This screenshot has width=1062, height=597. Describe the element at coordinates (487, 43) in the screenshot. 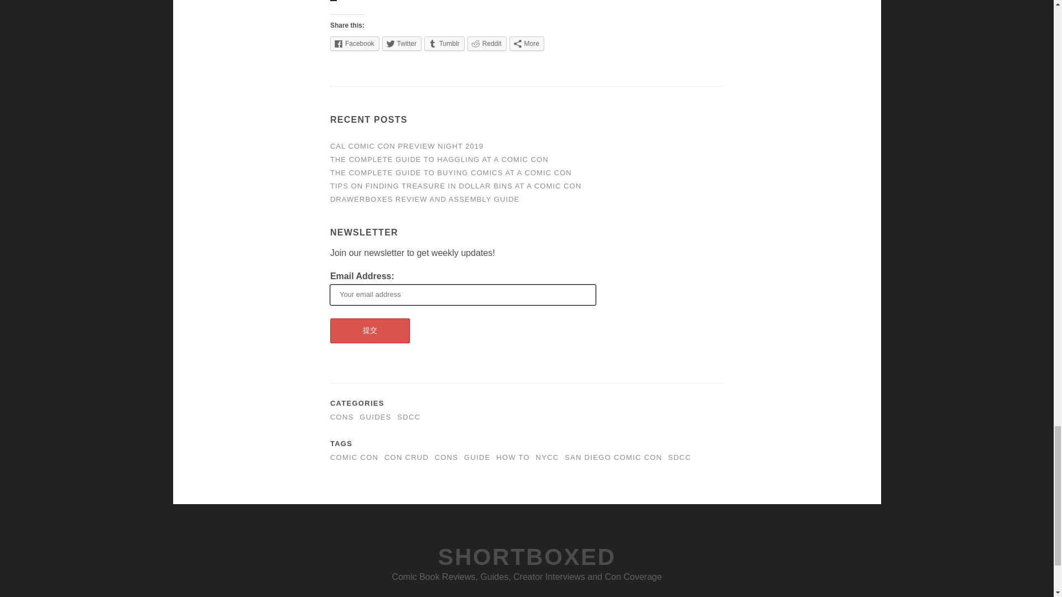

I see `Click to share on Reddit` at that location.